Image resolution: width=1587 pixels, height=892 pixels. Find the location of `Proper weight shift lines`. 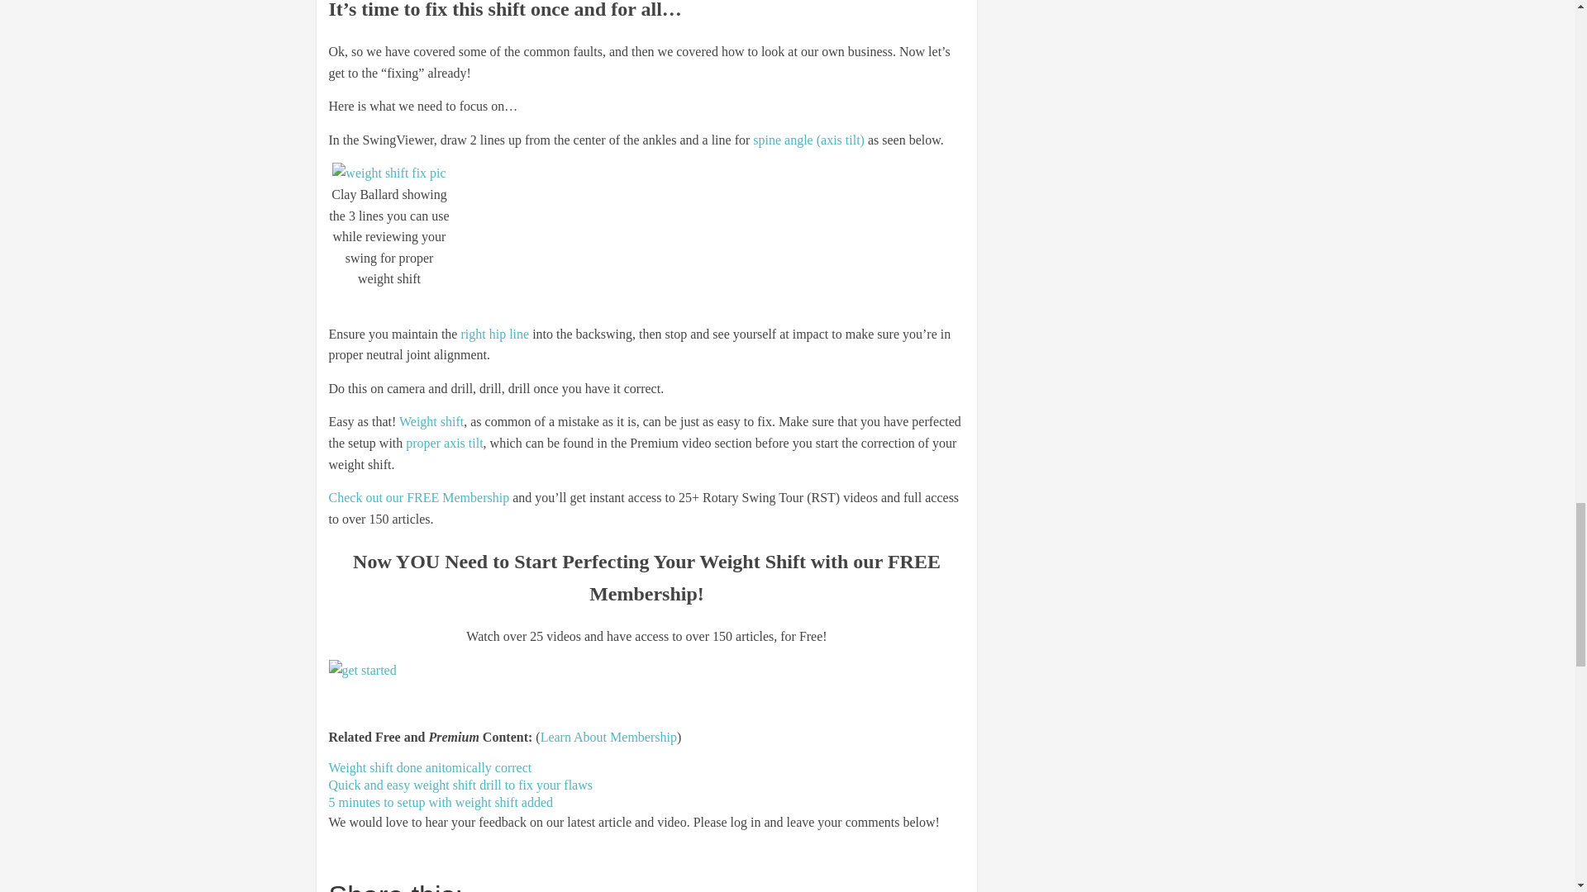

Proper weight shift lines is located at coordinates (388, 173).